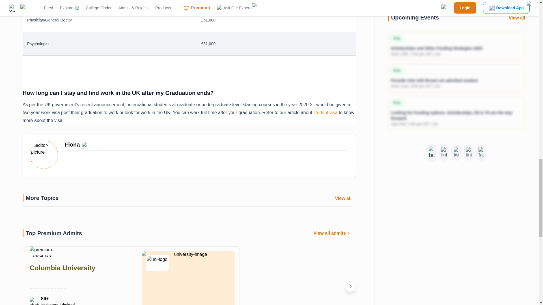 Image resolution: width=543 pixels, height=305 pixels. I want to click on student visa, so click(325, 112).